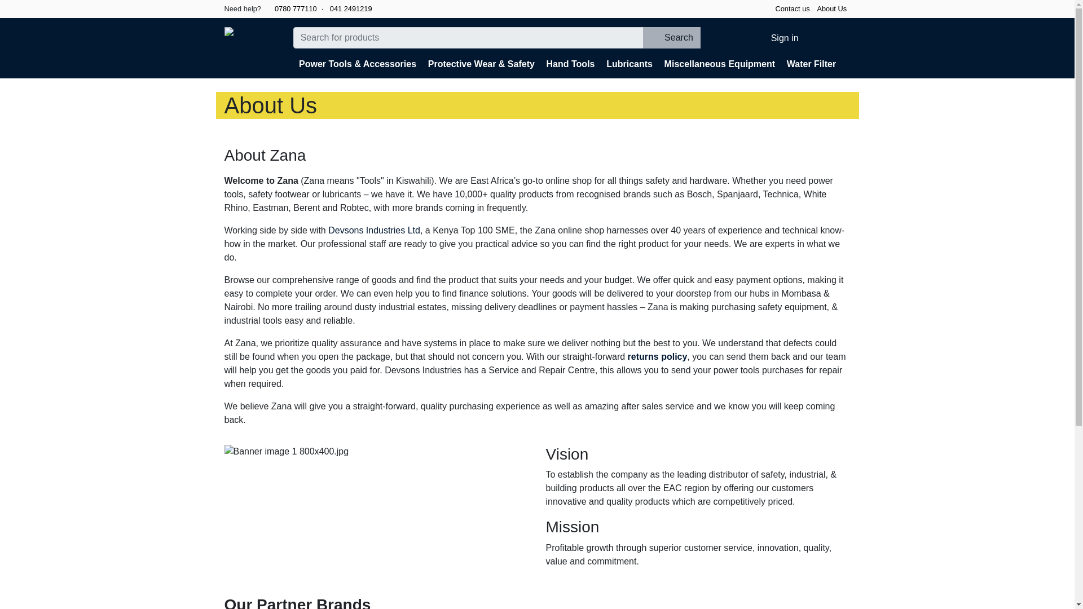 The height and width of the screenshot is (609, 1083). I want to click on Contact us, so click(792, 9).